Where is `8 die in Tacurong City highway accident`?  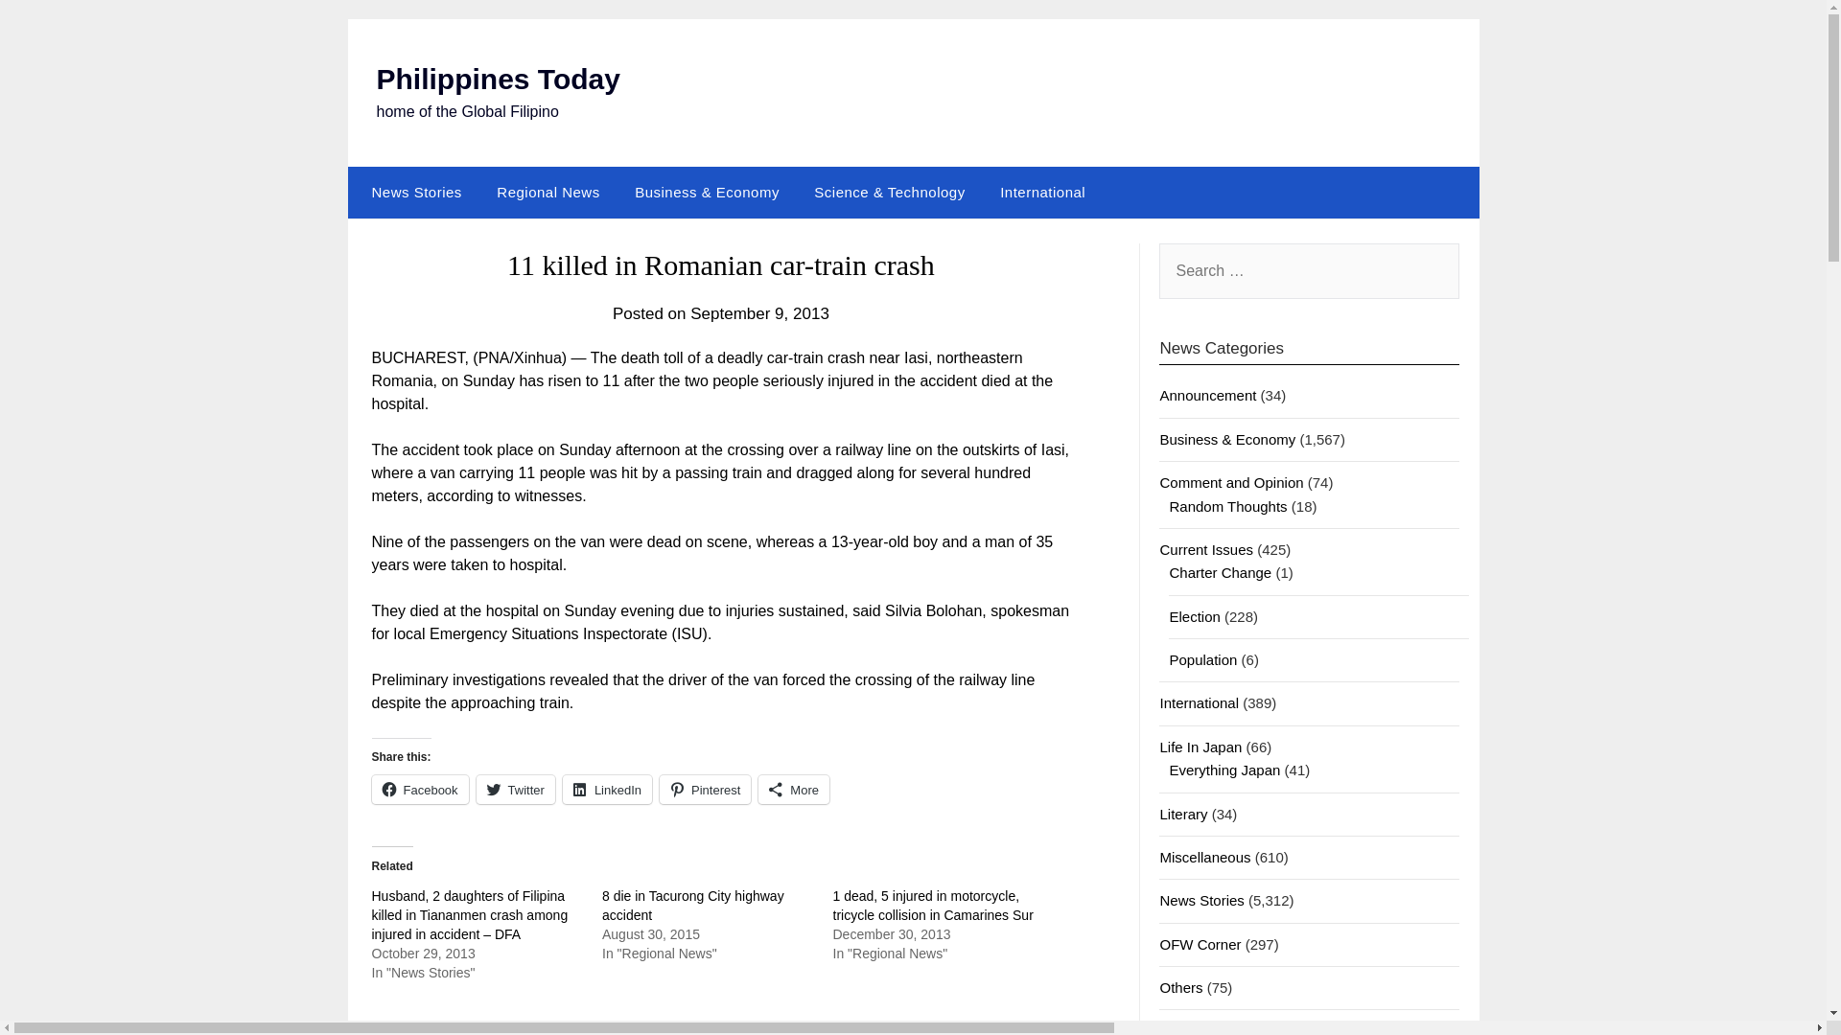
8 die in Tacurong City highway accident is located at coordinates (692, 905).